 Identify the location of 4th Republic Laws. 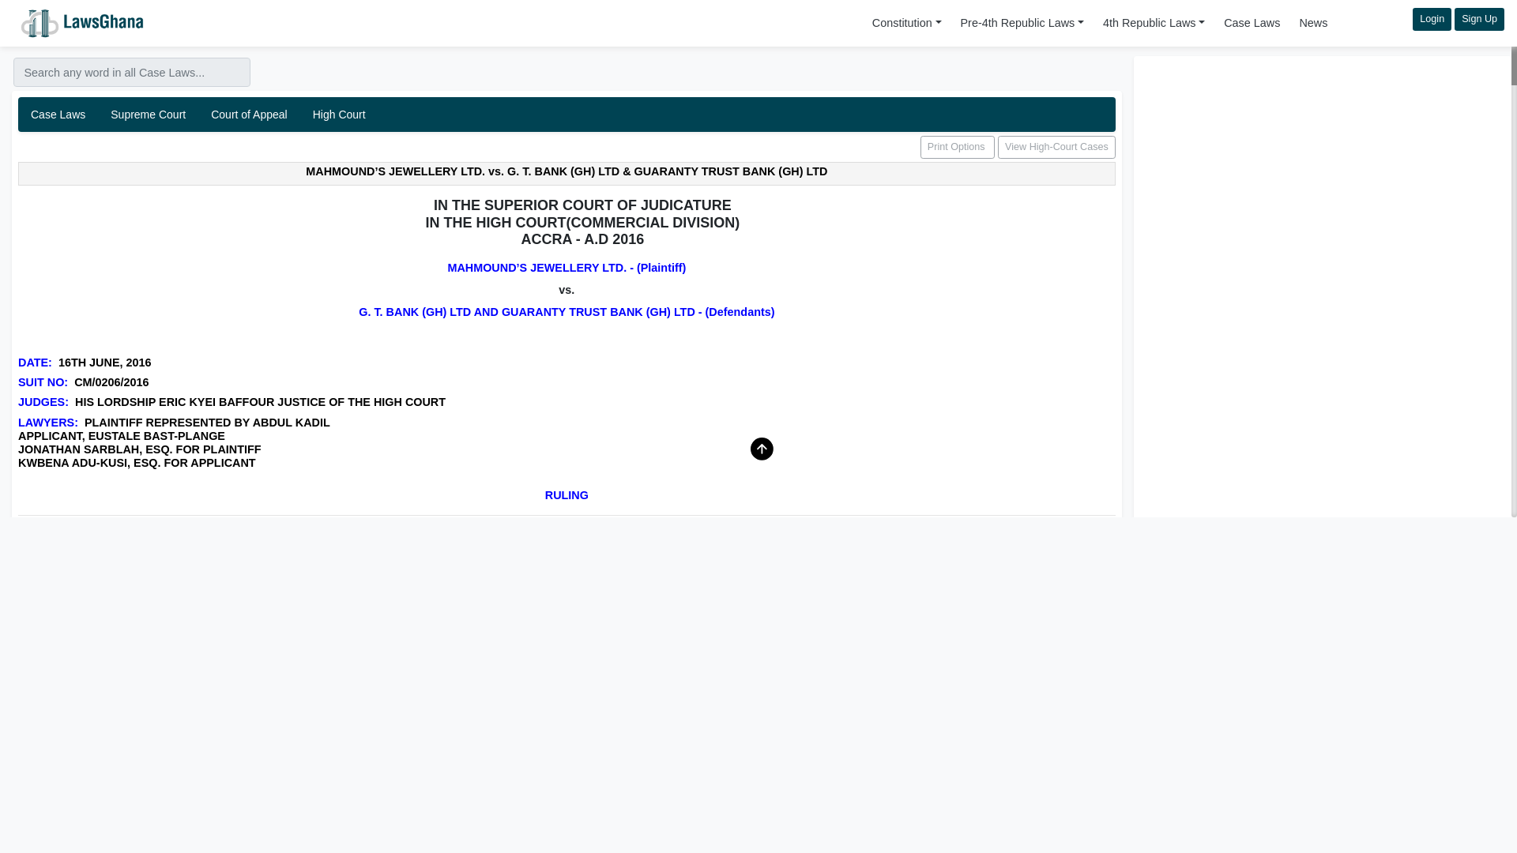
(1154, 22).